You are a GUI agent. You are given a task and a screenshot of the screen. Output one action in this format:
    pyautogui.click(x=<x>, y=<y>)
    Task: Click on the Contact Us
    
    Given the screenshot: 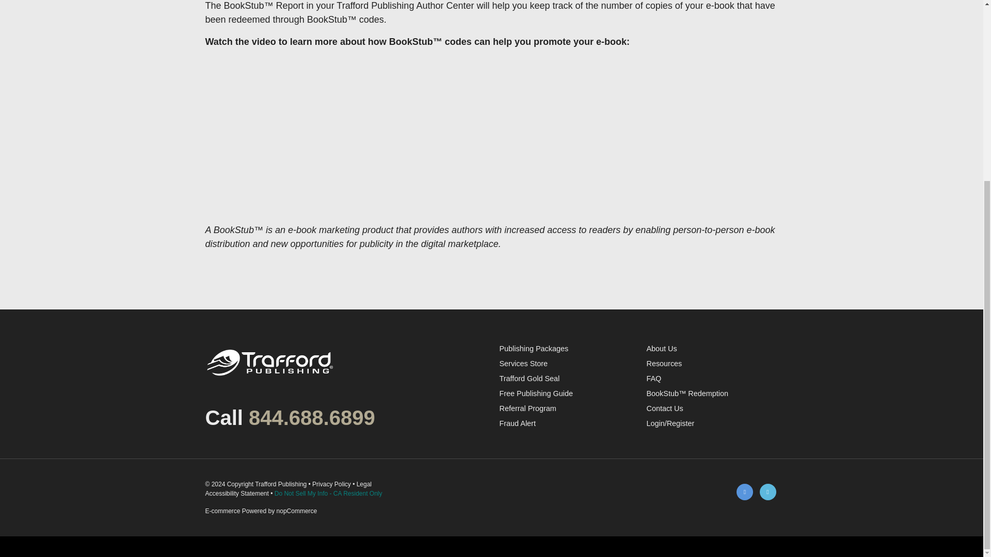 What is the action you would take?
    pyautogui.click(x=664, y=408)
    